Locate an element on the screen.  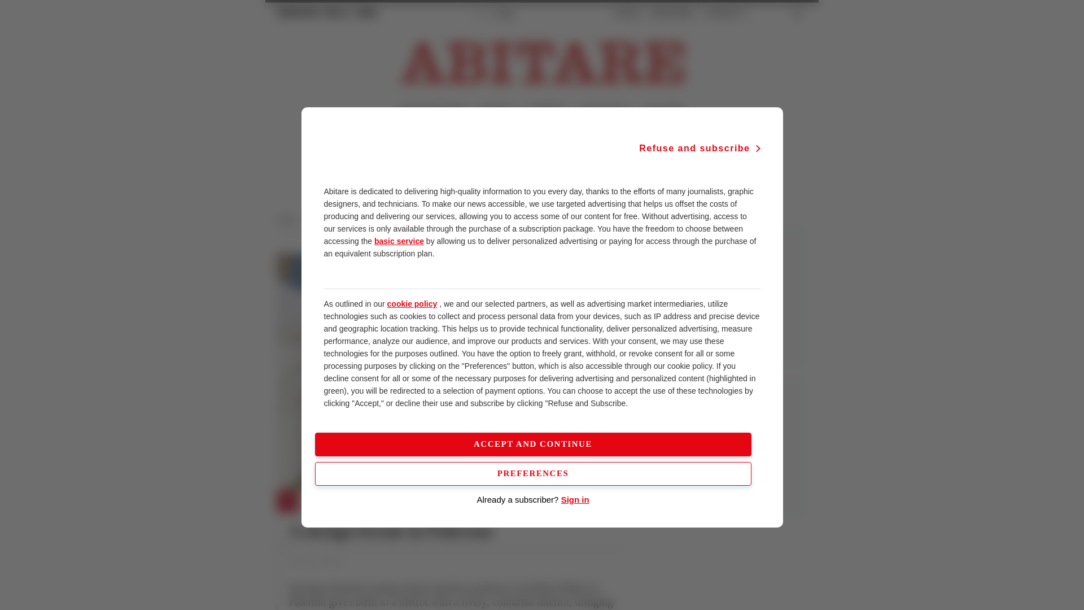
HABITAT is located at coordinates (547, 112).